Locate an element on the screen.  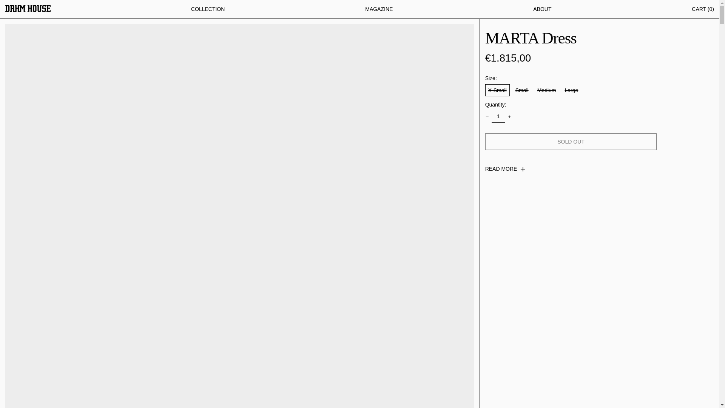
1 is located at coordinates (498, 116).